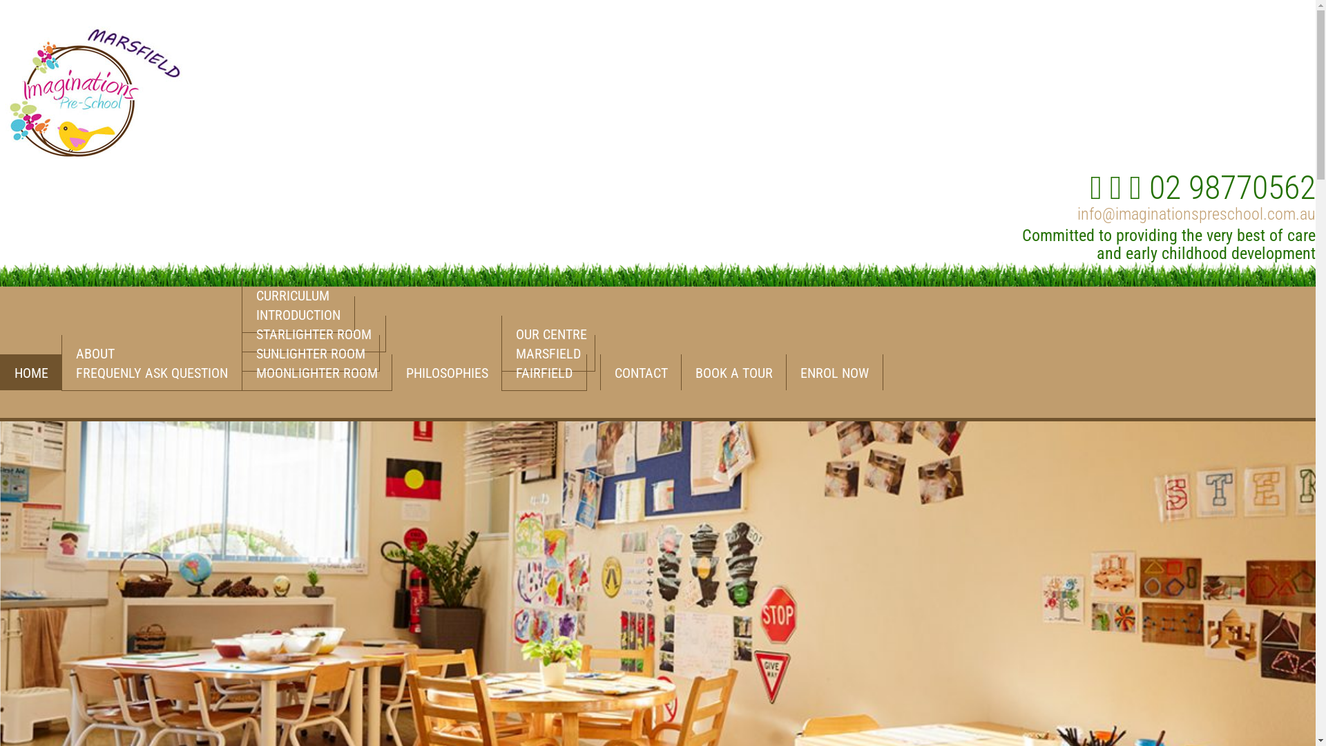 The height and width of the screenshot is (746, 1326). What do you see at coordinates (314, 334) in the screenshot?
I see `STARLIGHTER ROOM` at bounding box center [314, 334].